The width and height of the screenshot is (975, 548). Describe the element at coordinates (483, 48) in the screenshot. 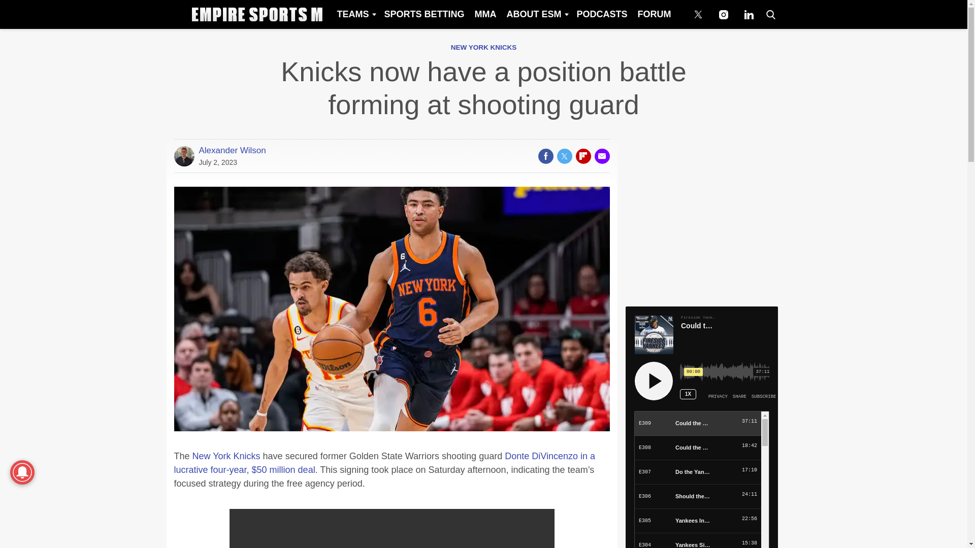

I see `NEW YORK KNICKS` at that location.